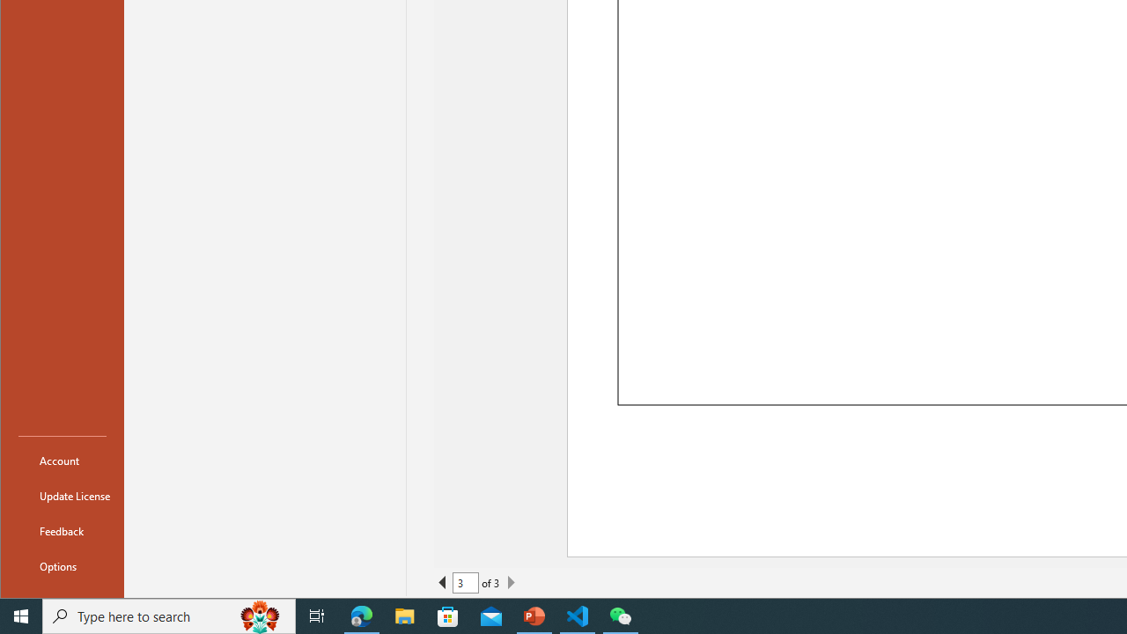  I want to click on WeChat - 1 running window, so click(620, 616).